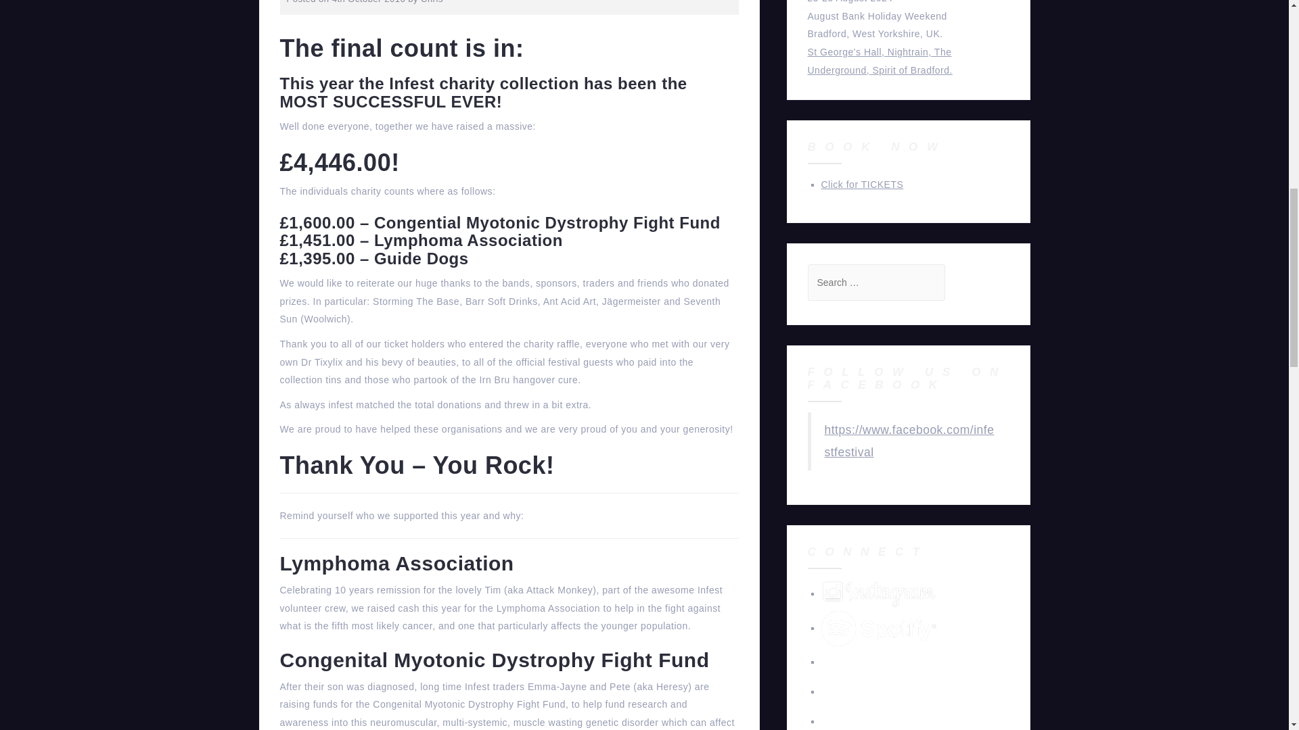 This screenshot has width=1299, height=730. Describe the element at coordinates (432, 2) in the screenshot. I see `Chris` at that location.